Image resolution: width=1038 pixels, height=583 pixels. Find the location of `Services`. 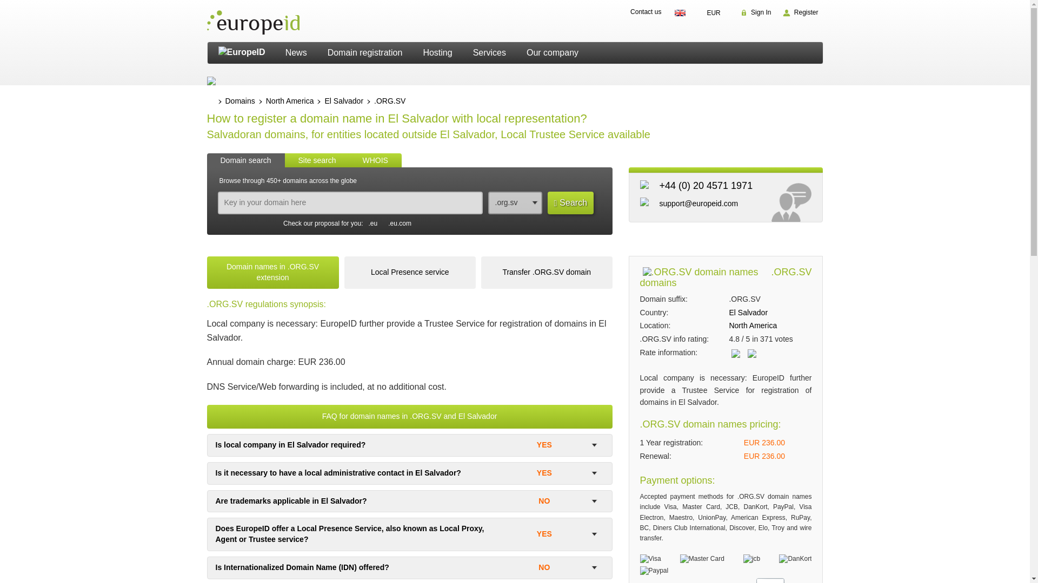

Services is located at coordinates (489, 52).